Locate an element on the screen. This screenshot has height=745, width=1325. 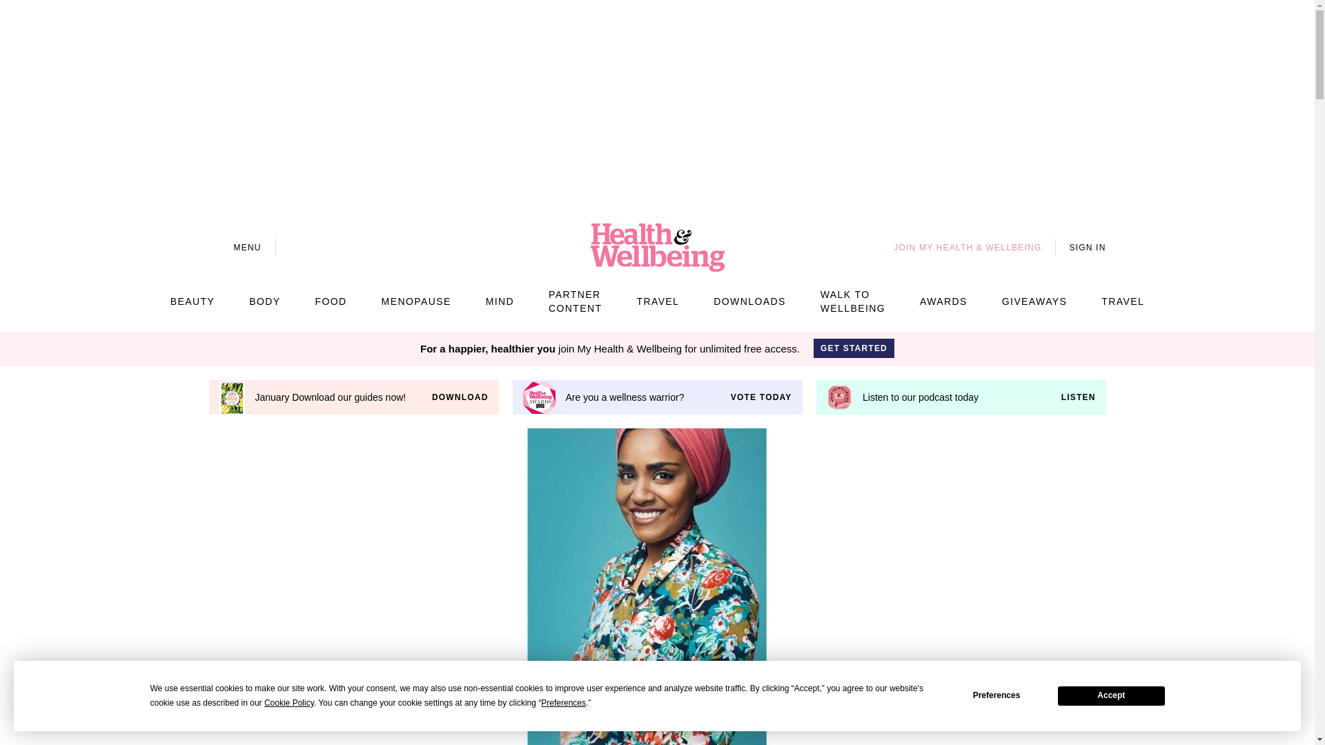
BEAUTY is located at coordinates (193, 301).